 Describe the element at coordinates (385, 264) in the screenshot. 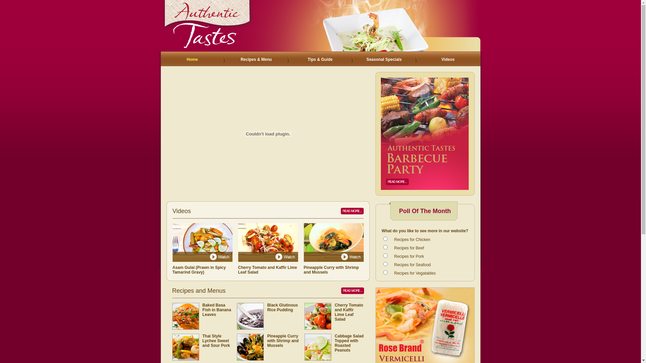

I see `3` at that location.